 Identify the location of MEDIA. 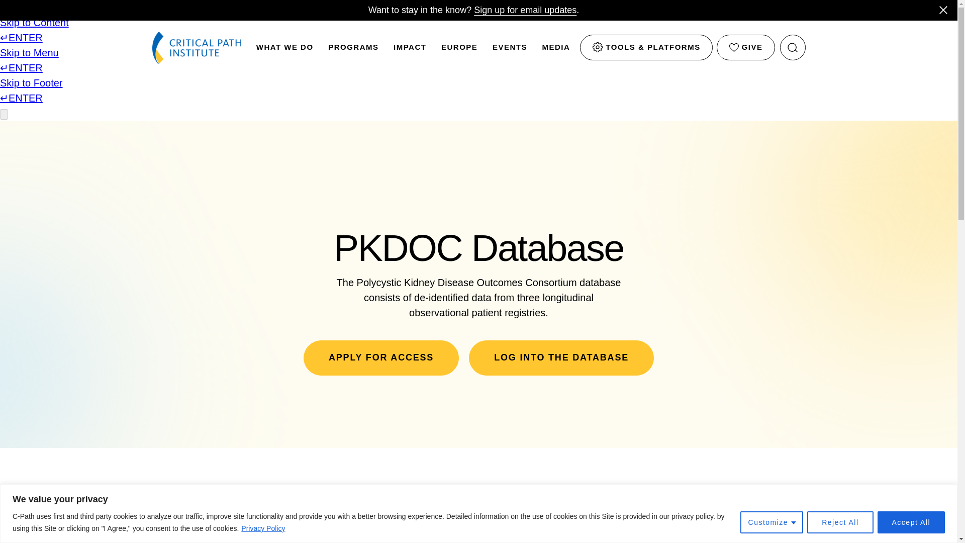
(556, 50).